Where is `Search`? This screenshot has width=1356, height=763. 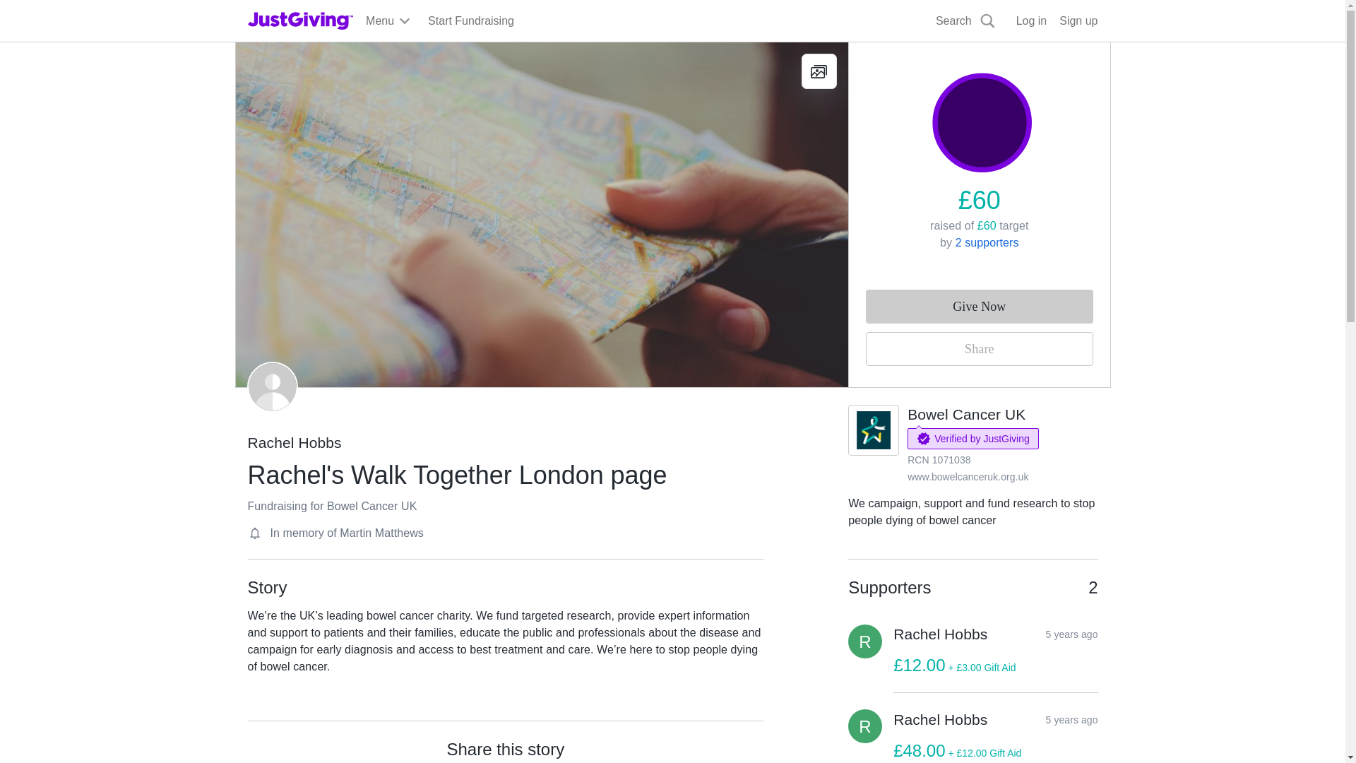
Search is located at coordinates (965, 21).